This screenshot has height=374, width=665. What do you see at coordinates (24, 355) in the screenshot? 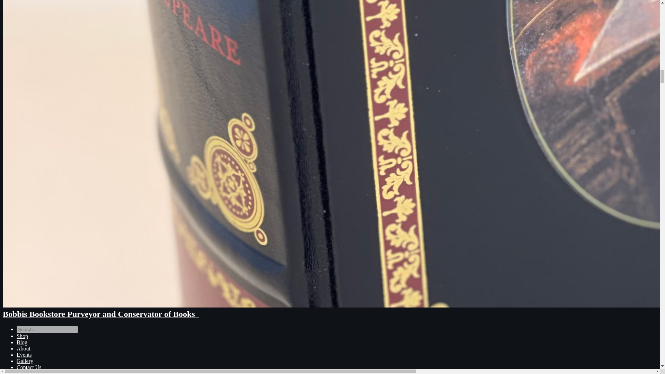
I see `Events` at bounding box center [24, 355].